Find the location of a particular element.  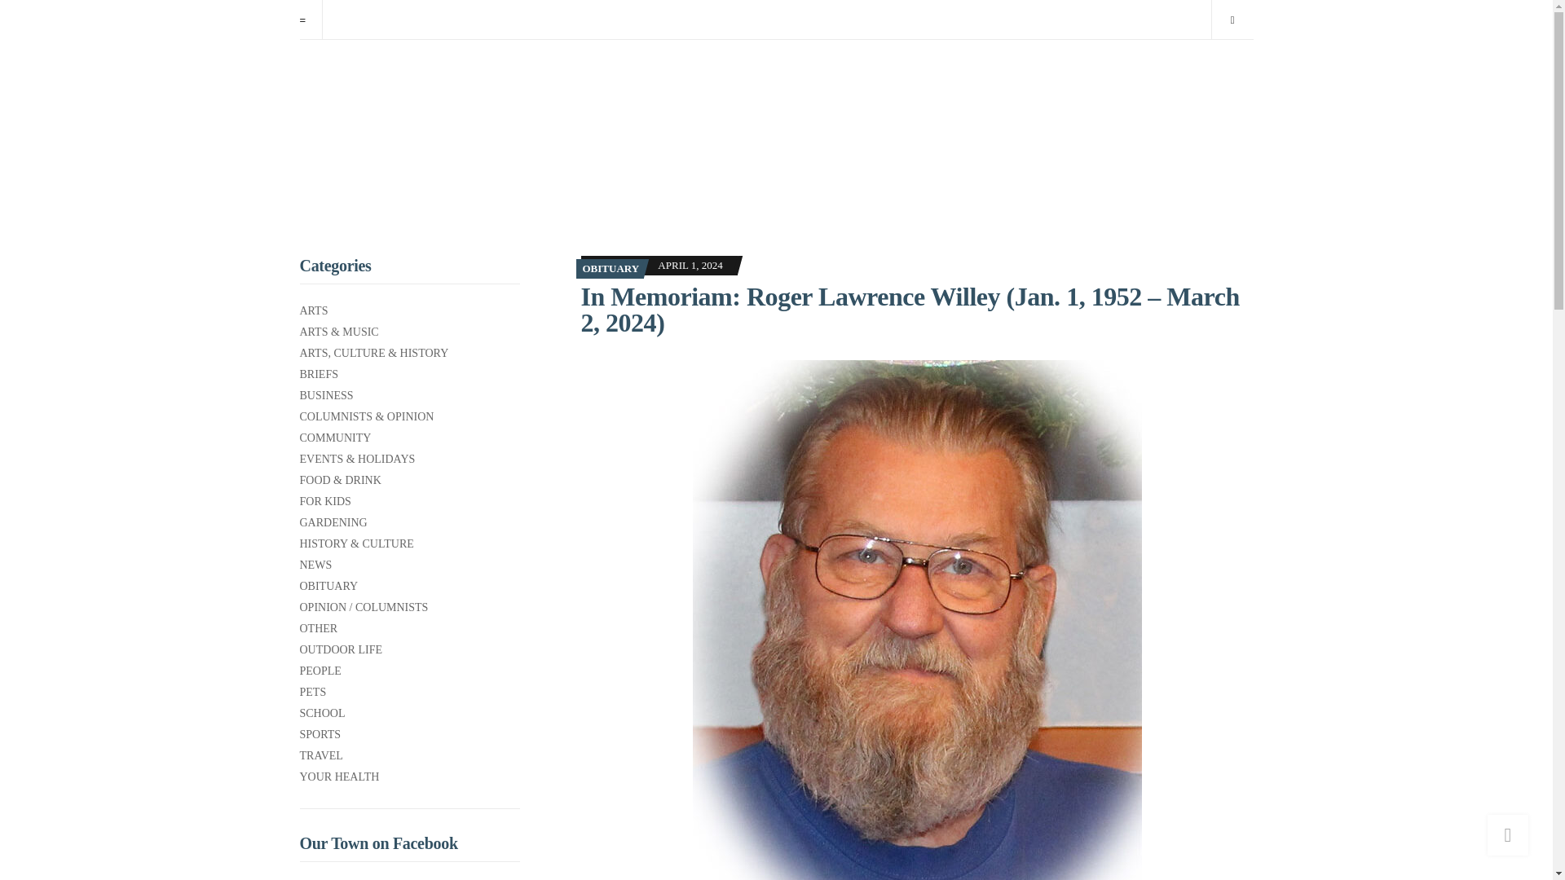

PETS is located at coordinates (409, 693).